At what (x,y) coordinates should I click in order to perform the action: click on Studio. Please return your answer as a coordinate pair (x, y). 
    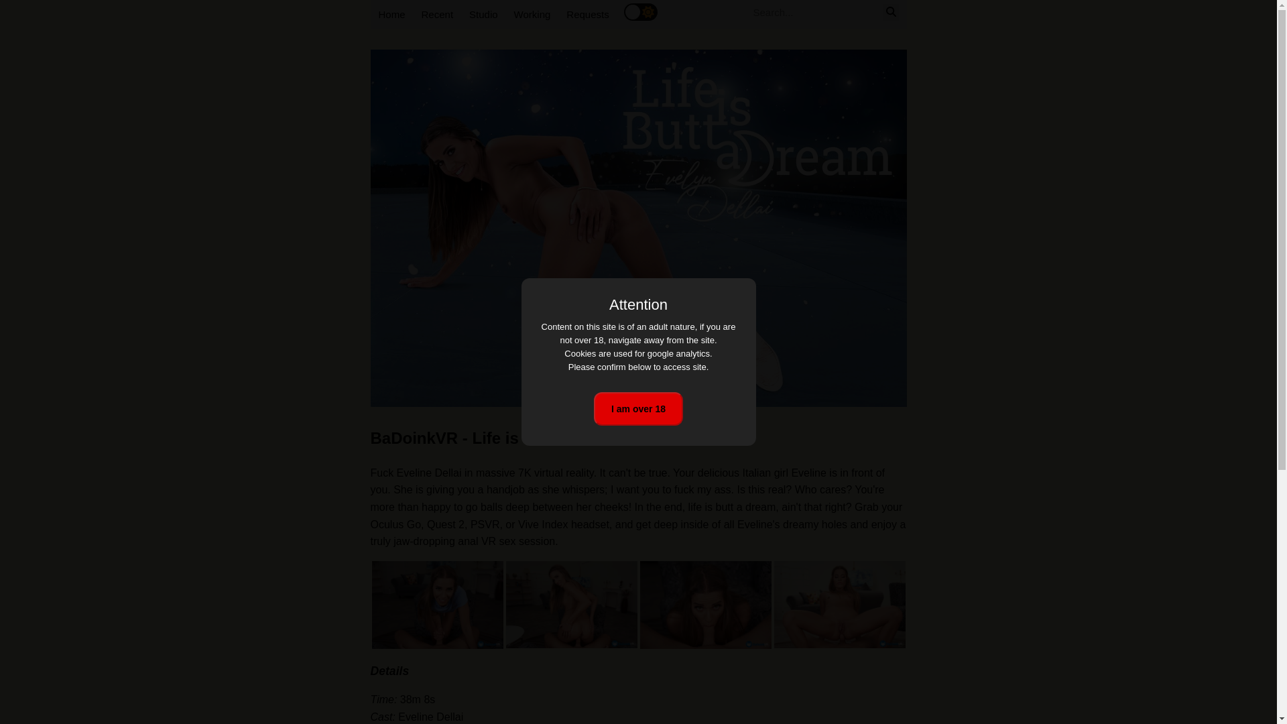
    Looking at the image, I should click on (483, 15).